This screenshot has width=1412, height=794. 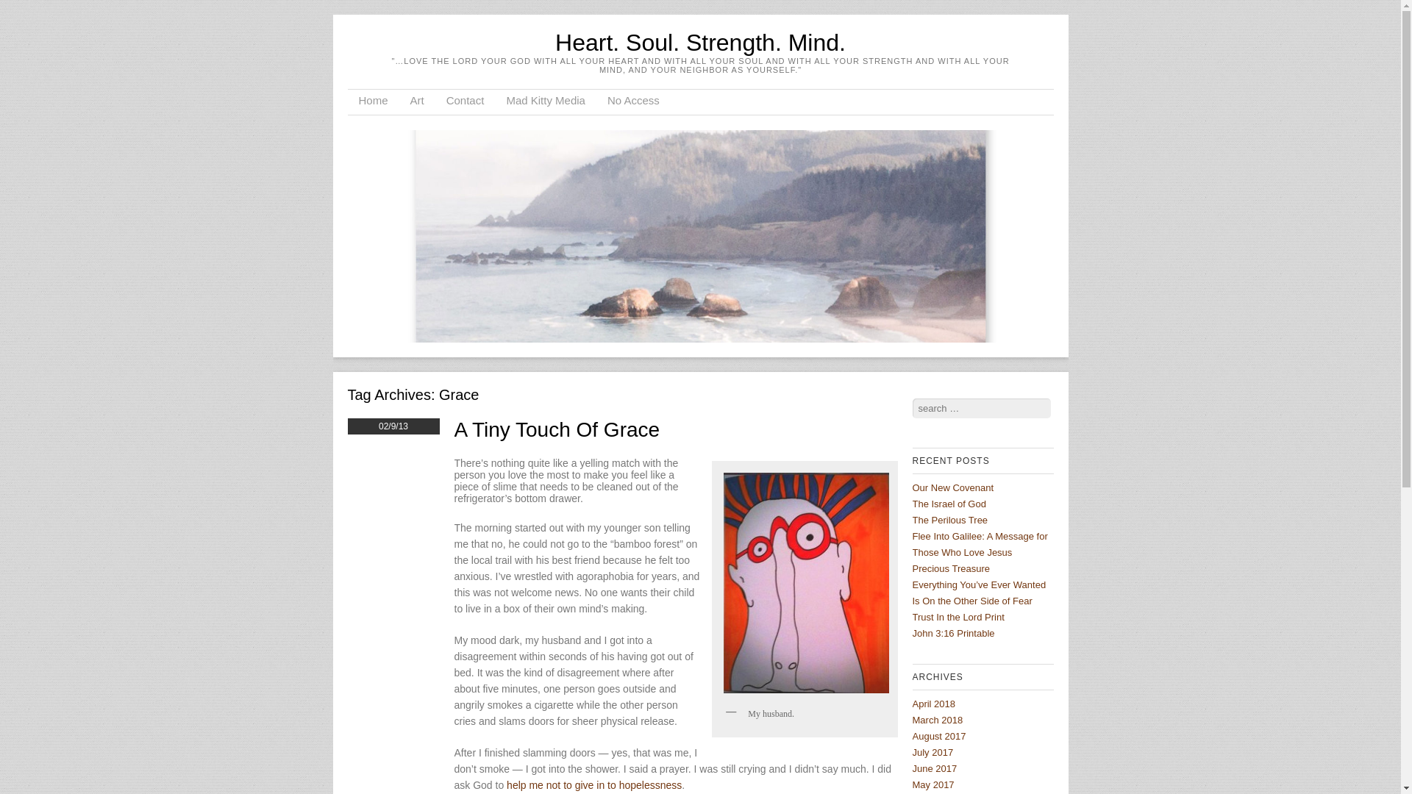 I want to click on Home, so click(x=372, y=101).